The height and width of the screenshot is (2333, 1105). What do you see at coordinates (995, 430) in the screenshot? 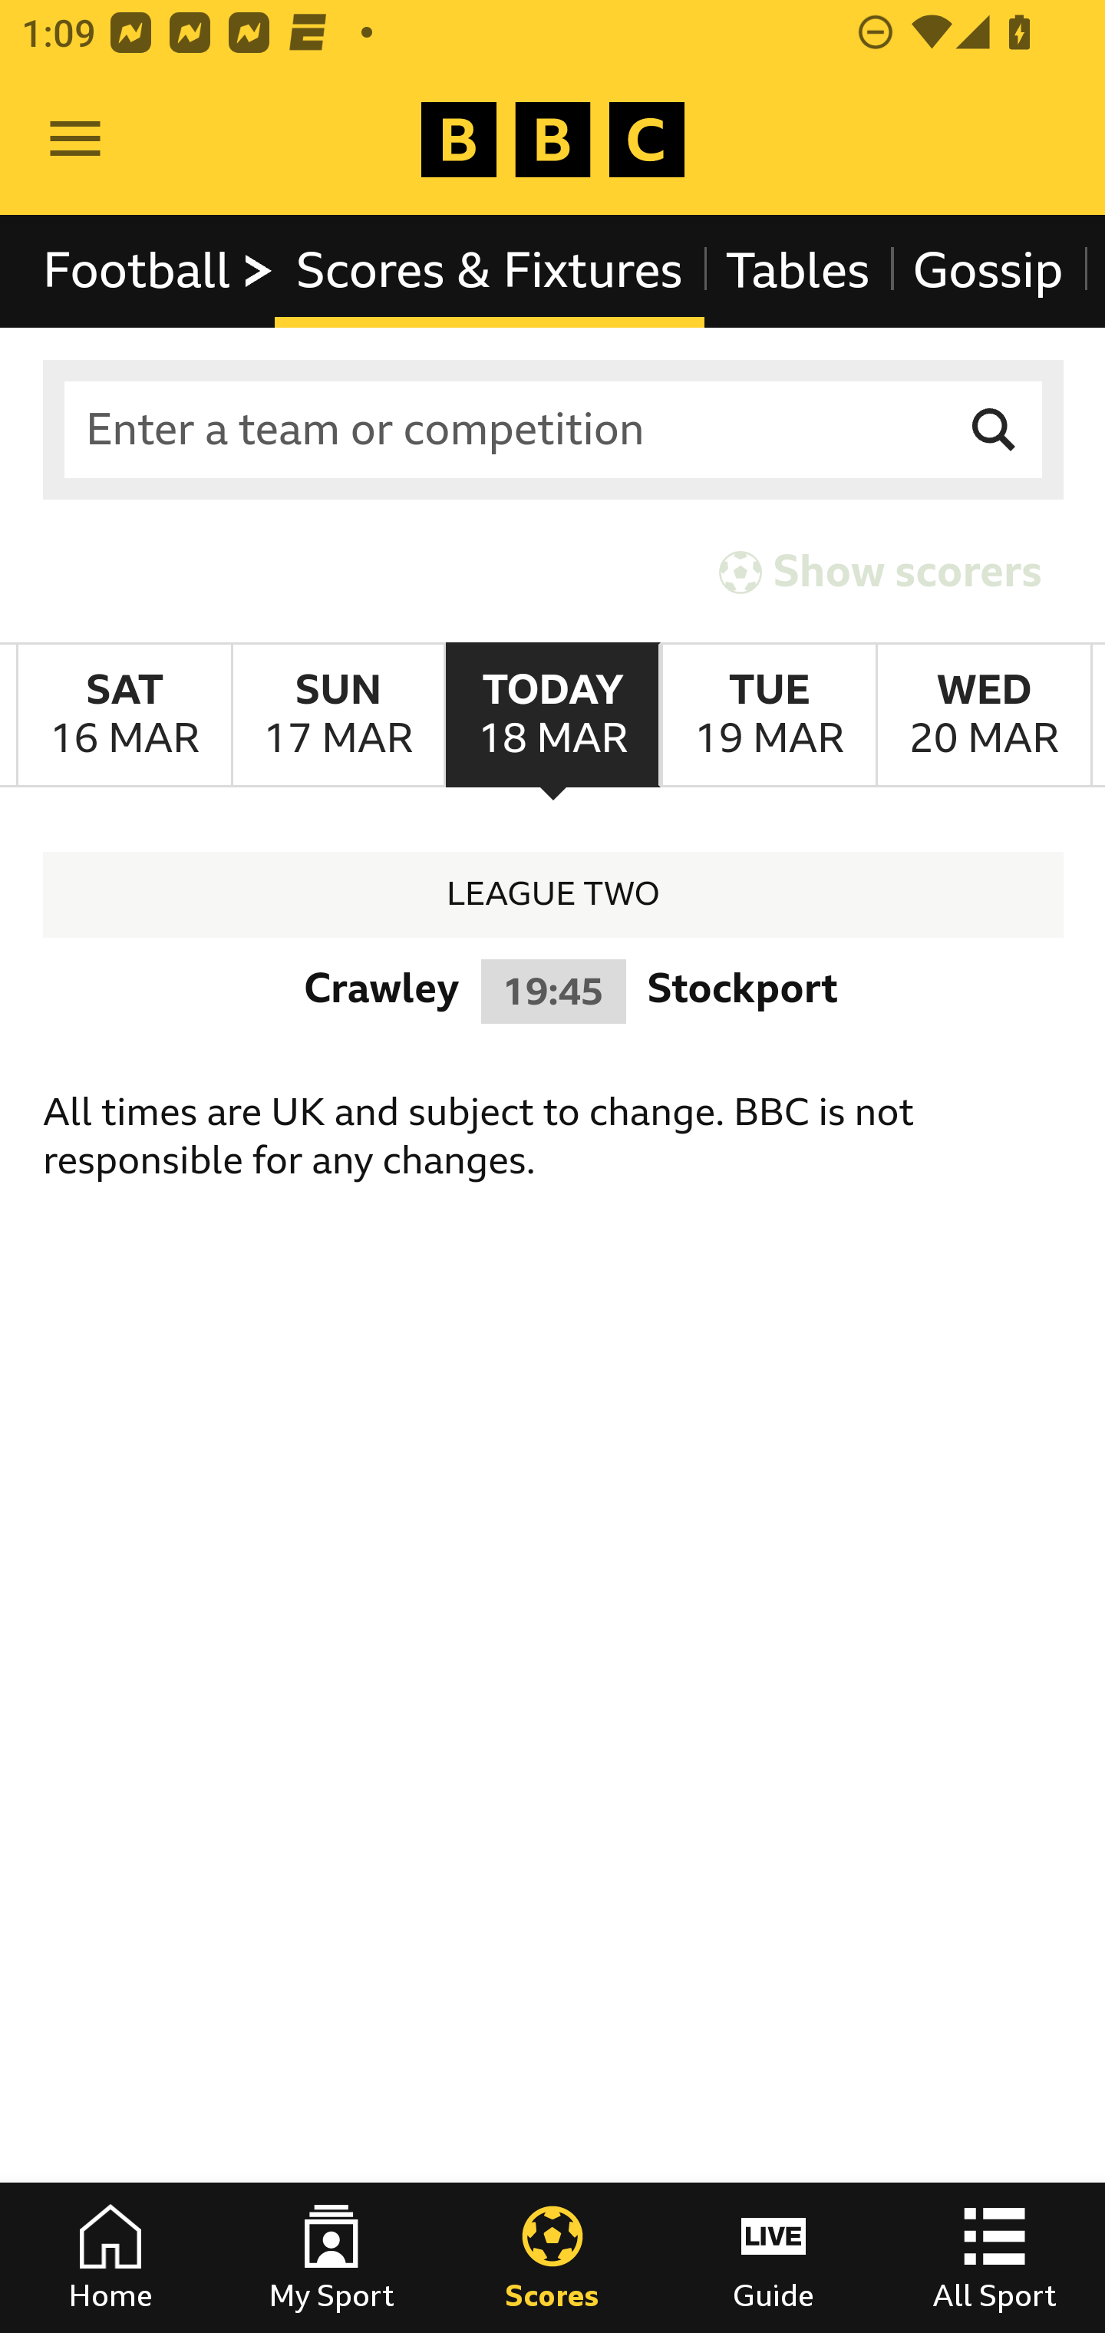
I see `Search` at bounding box center [995, 430].